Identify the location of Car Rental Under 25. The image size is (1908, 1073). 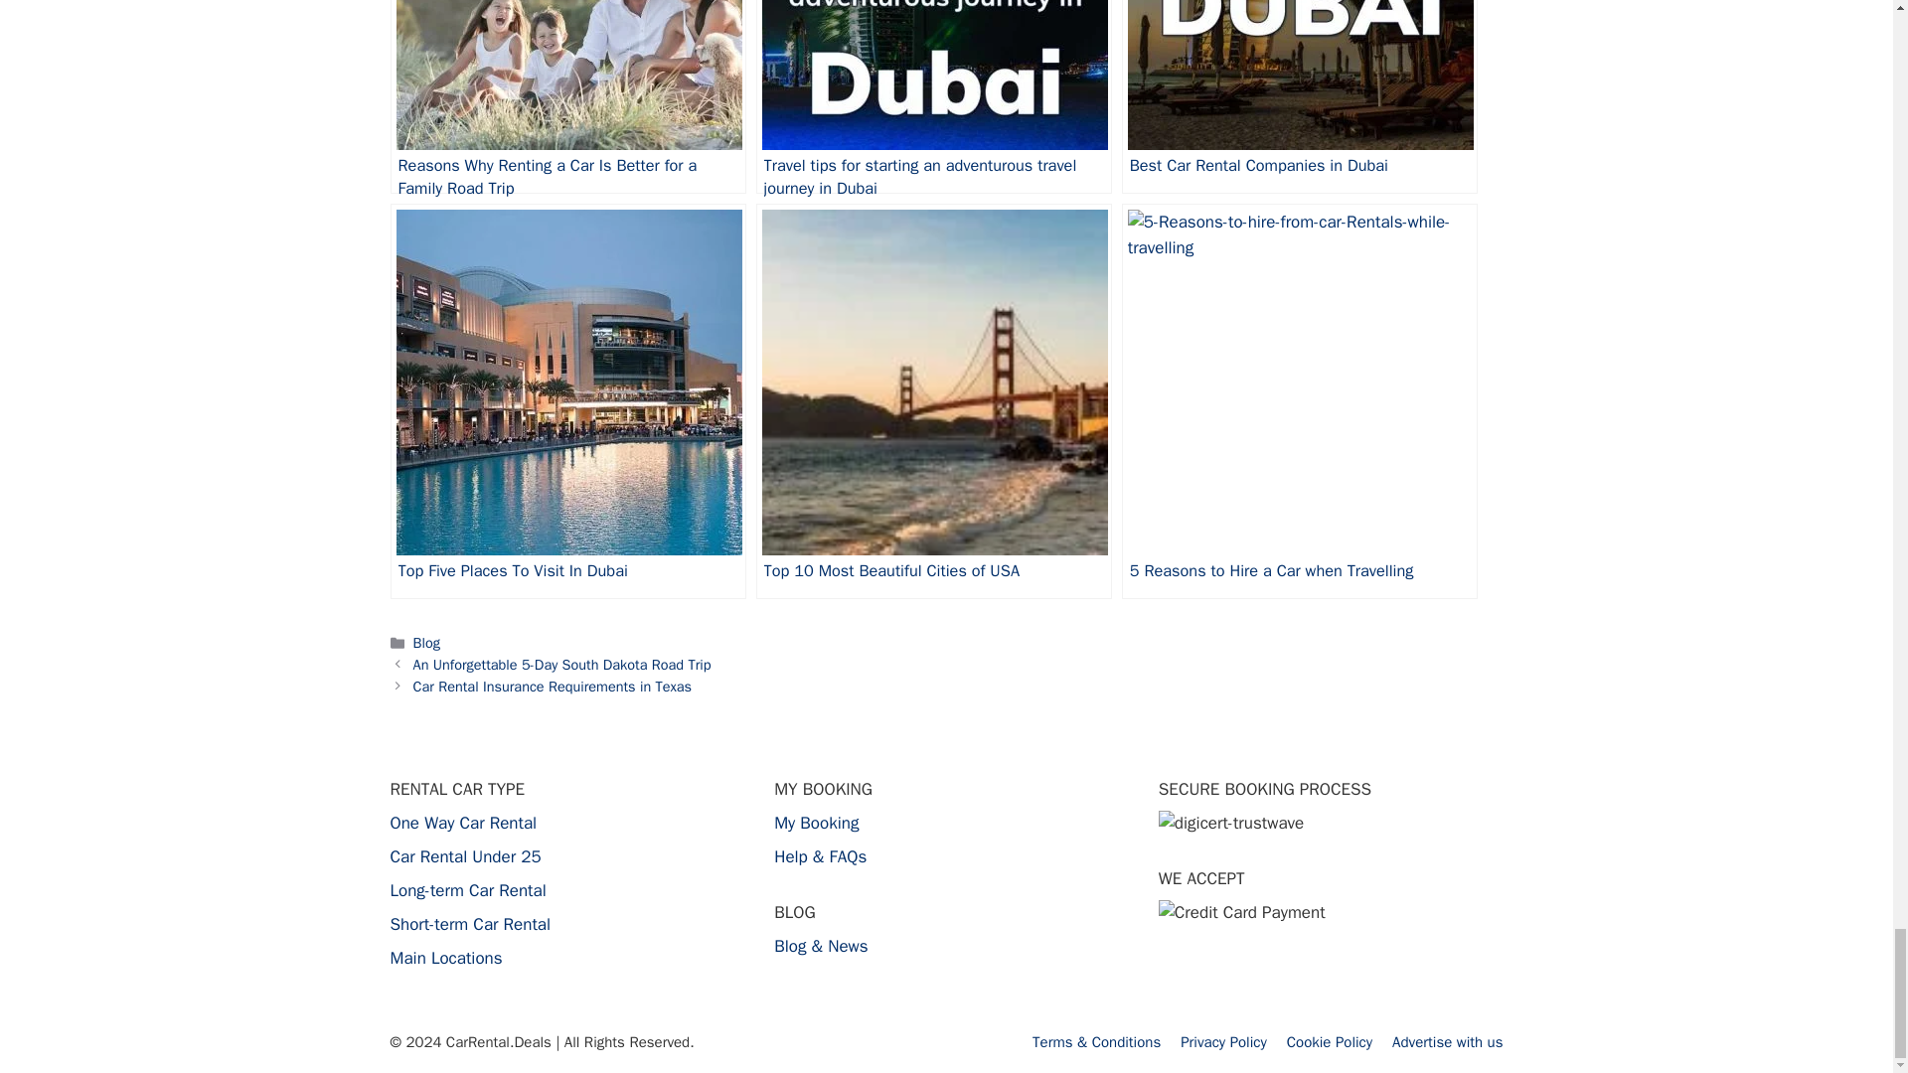
(464, 856).